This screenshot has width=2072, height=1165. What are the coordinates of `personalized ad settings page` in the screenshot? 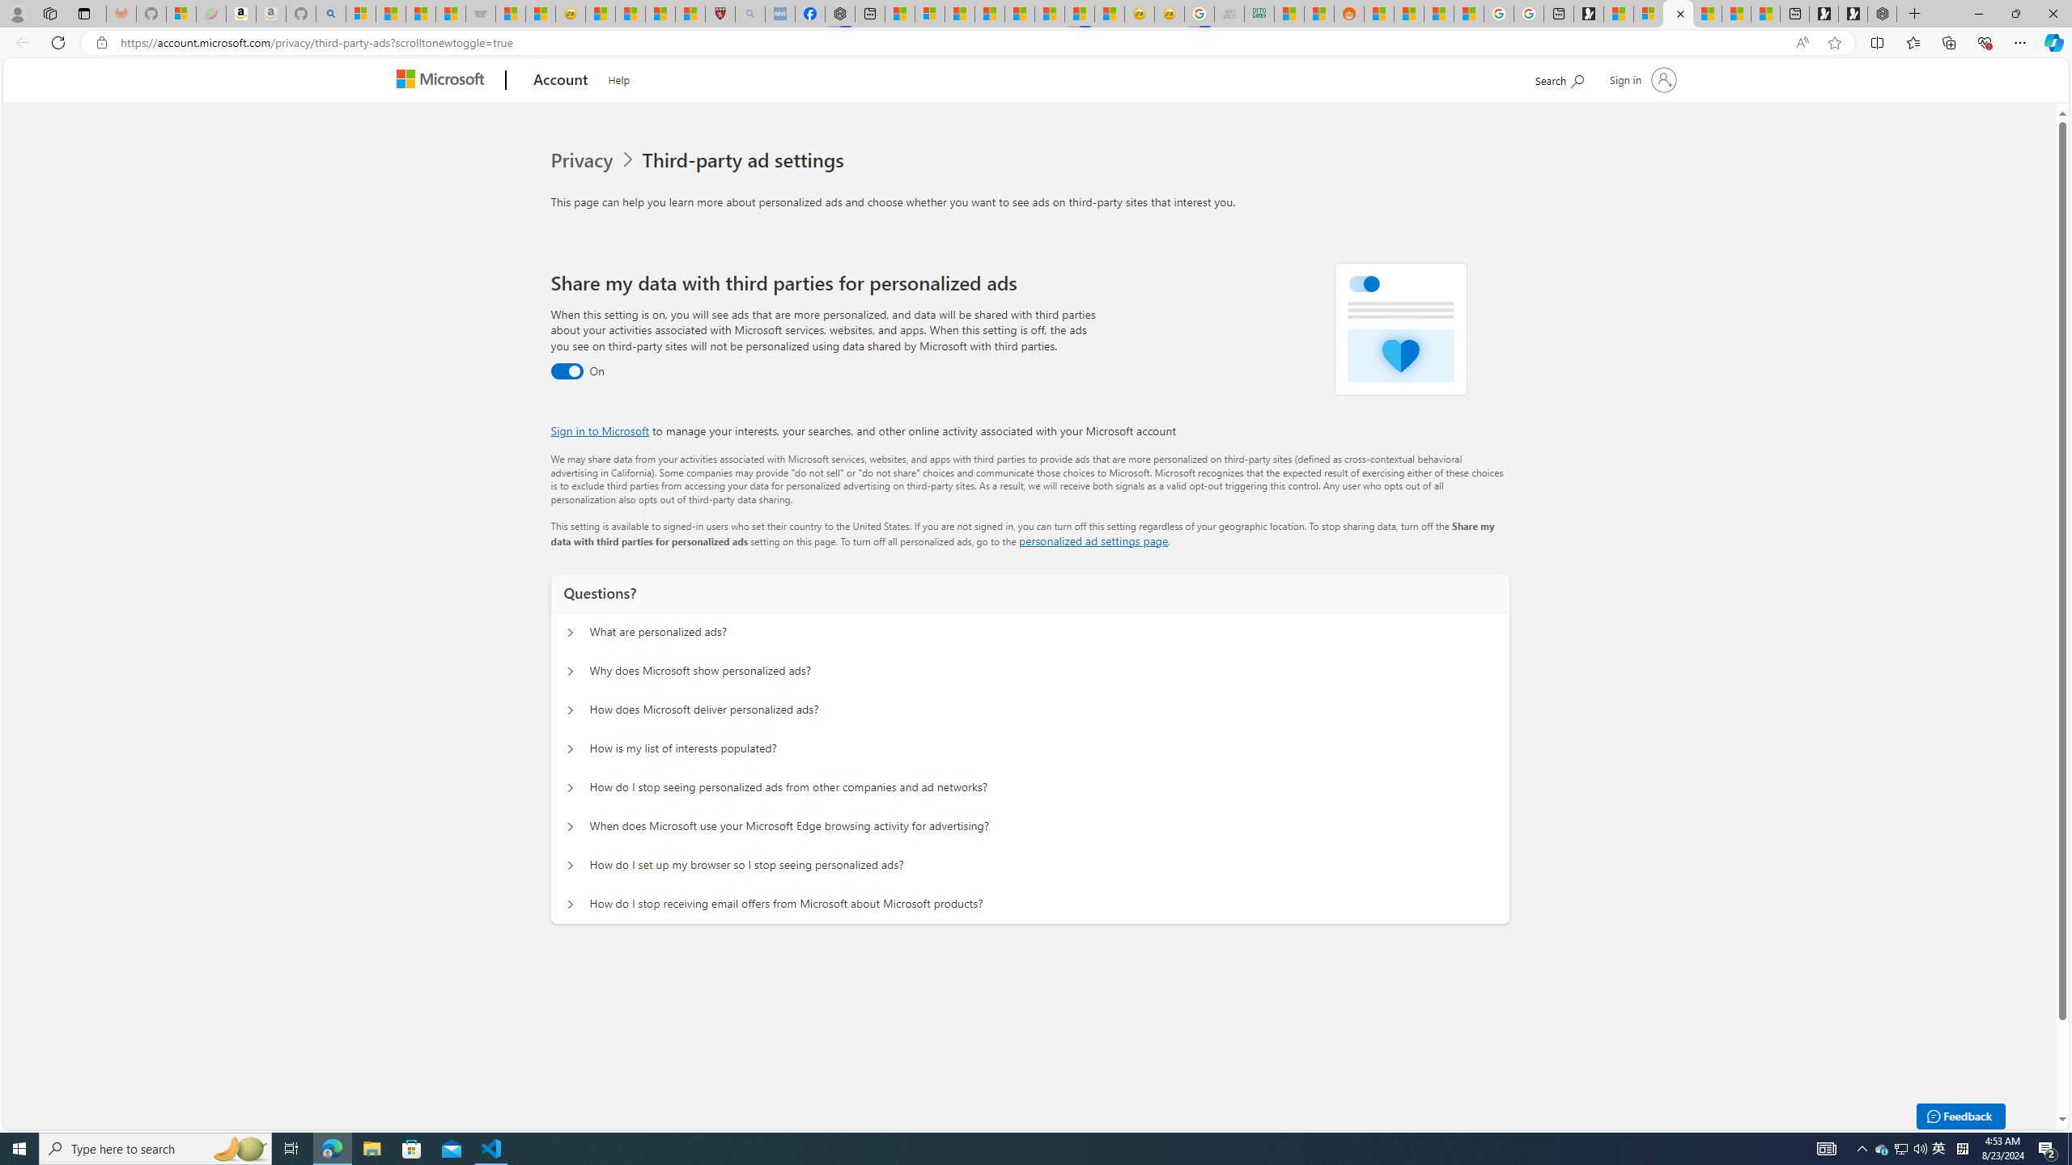 It's located at (1093, 540).